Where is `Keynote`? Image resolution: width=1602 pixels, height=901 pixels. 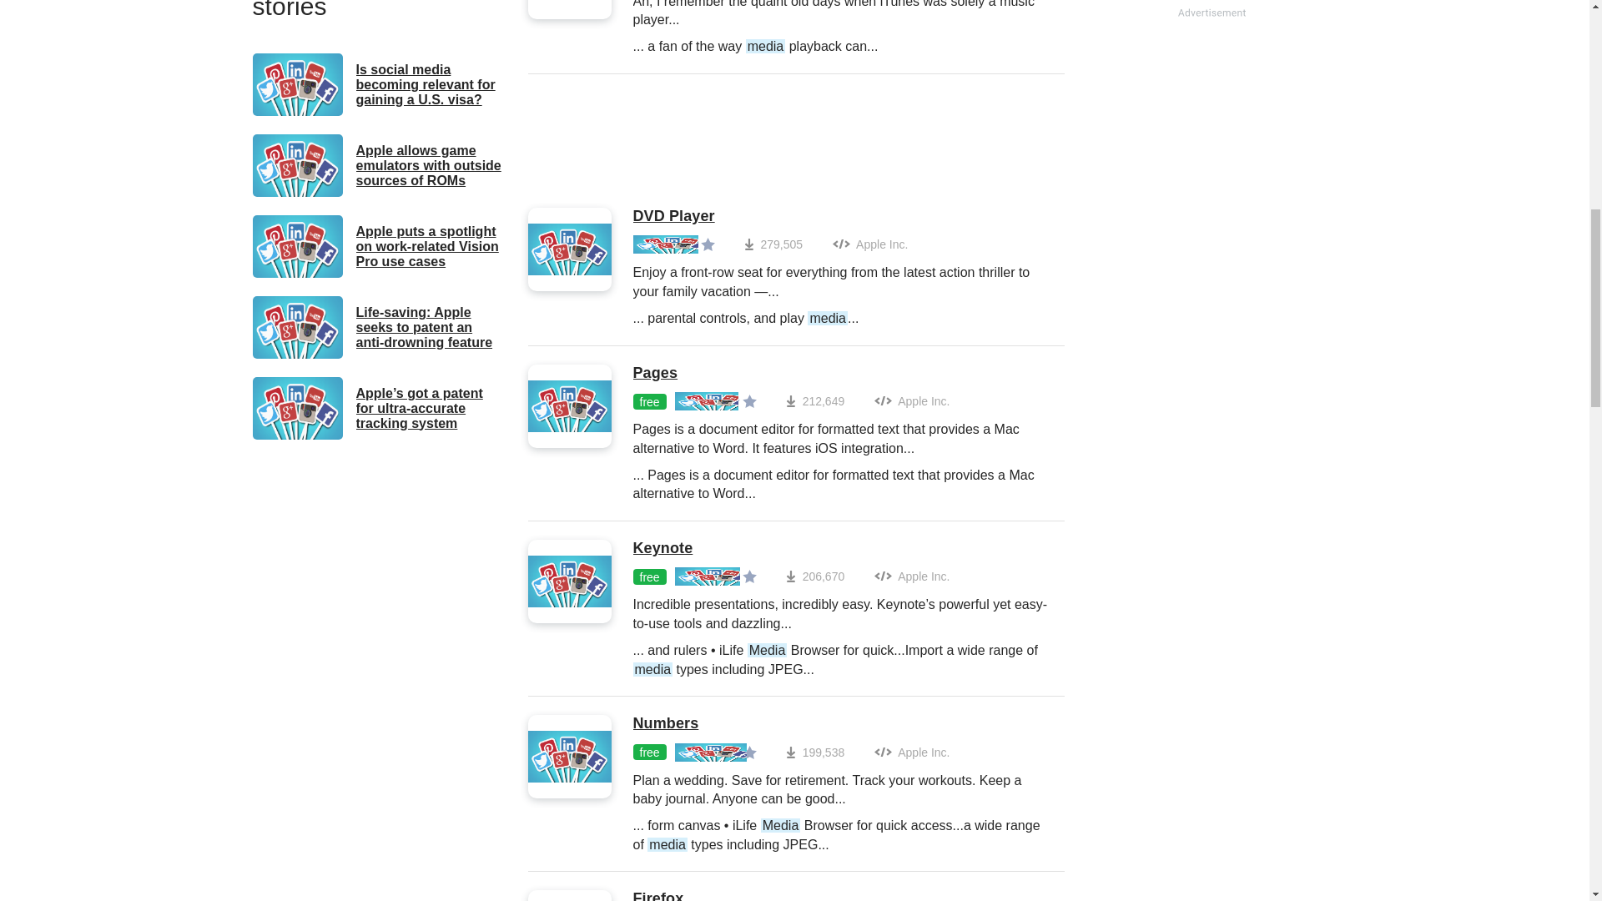
Keynote is located at coordinates (839, 548).